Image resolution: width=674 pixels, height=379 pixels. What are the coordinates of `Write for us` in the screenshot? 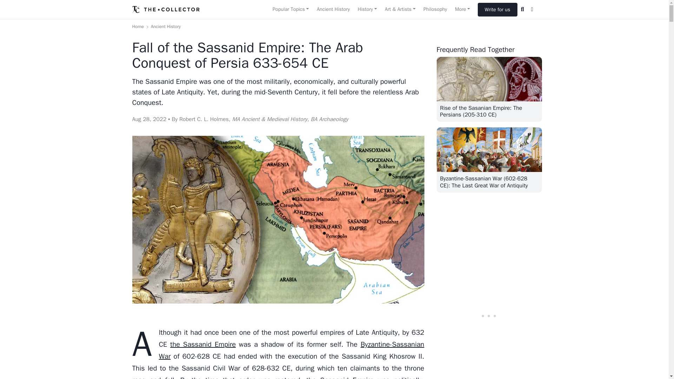 It's located at (498, 9).